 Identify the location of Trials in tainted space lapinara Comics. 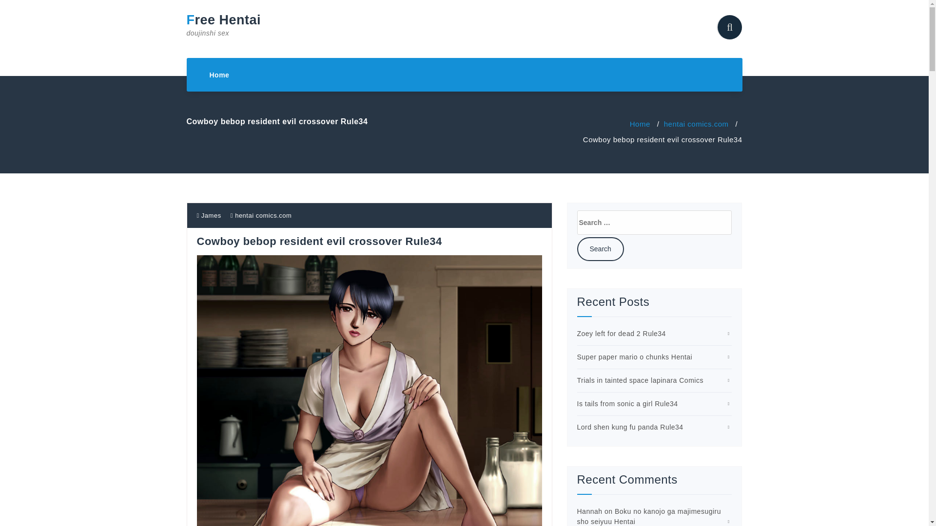
(601, 249).